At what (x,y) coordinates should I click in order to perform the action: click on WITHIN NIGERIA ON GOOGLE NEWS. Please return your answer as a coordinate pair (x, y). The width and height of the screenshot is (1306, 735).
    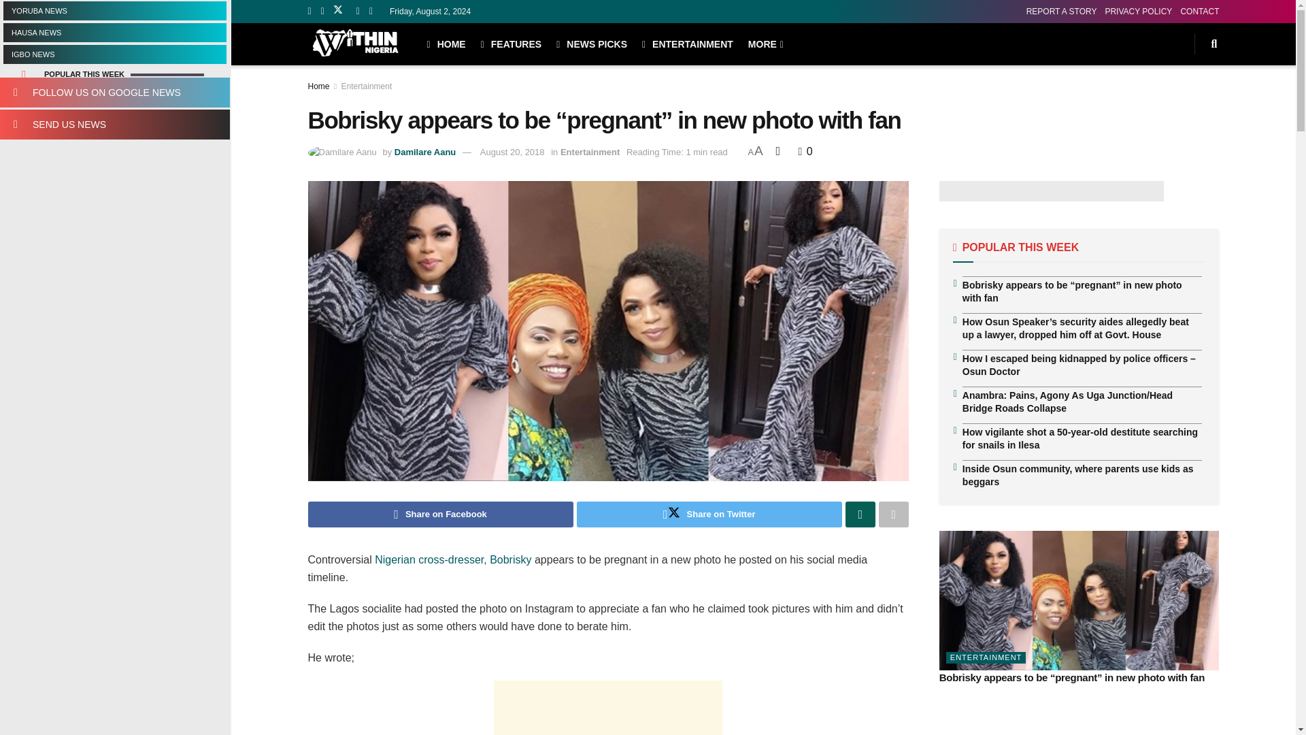
    Looking at the image, I should click on (114, 93).